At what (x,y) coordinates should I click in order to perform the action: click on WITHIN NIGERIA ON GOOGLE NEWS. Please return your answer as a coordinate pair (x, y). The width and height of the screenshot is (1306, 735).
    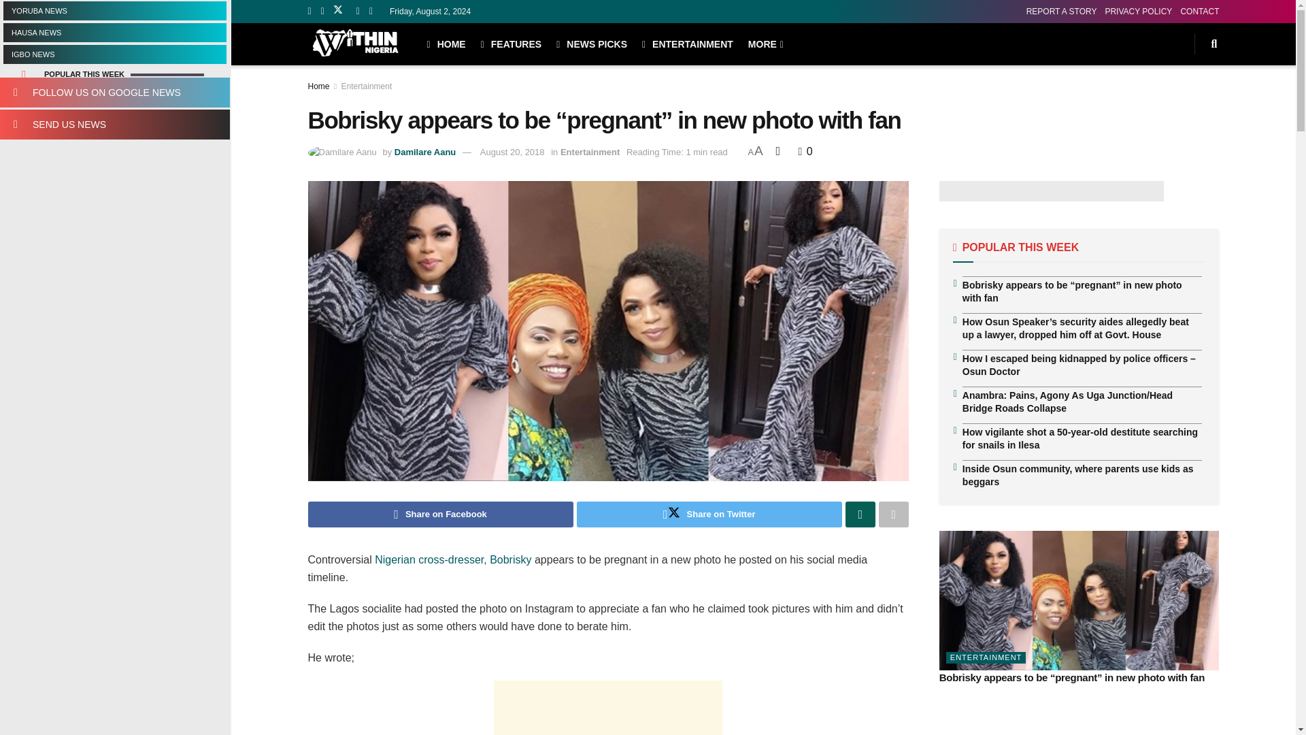
    Looking at the image, I should click on (114, 93).